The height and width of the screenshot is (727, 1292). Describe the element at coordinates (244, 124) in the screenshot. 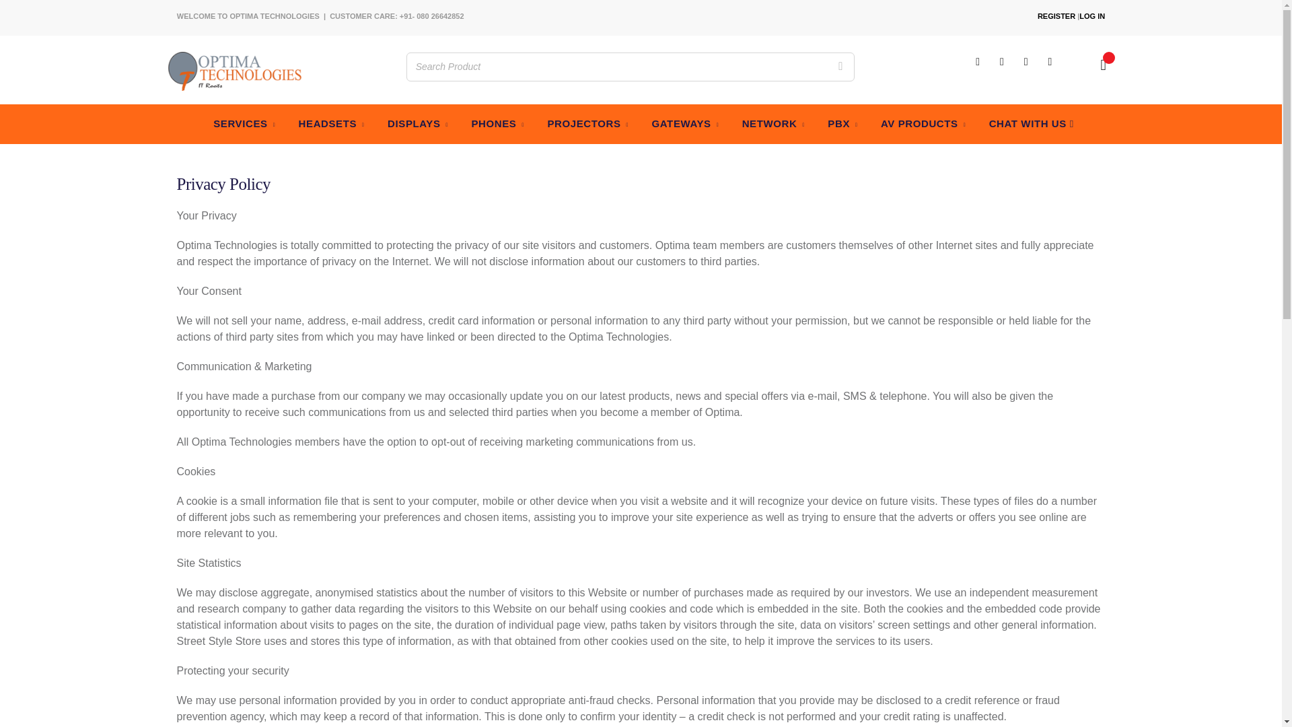

I see `SERVICES` at that location.